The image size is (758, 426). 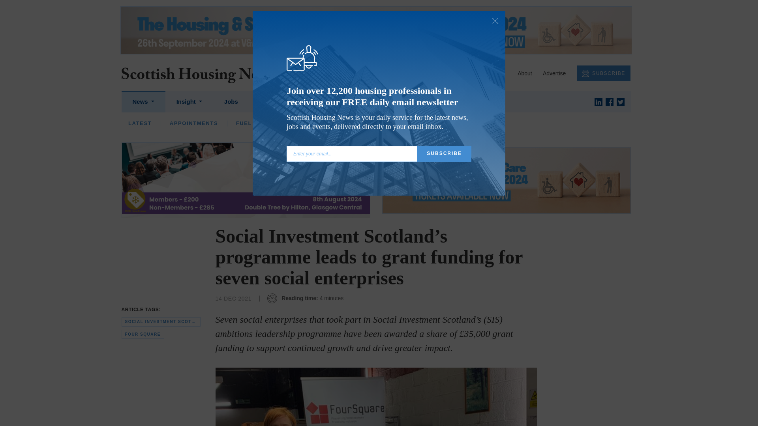 I want to click on PRS, so click(x=375, y=123).